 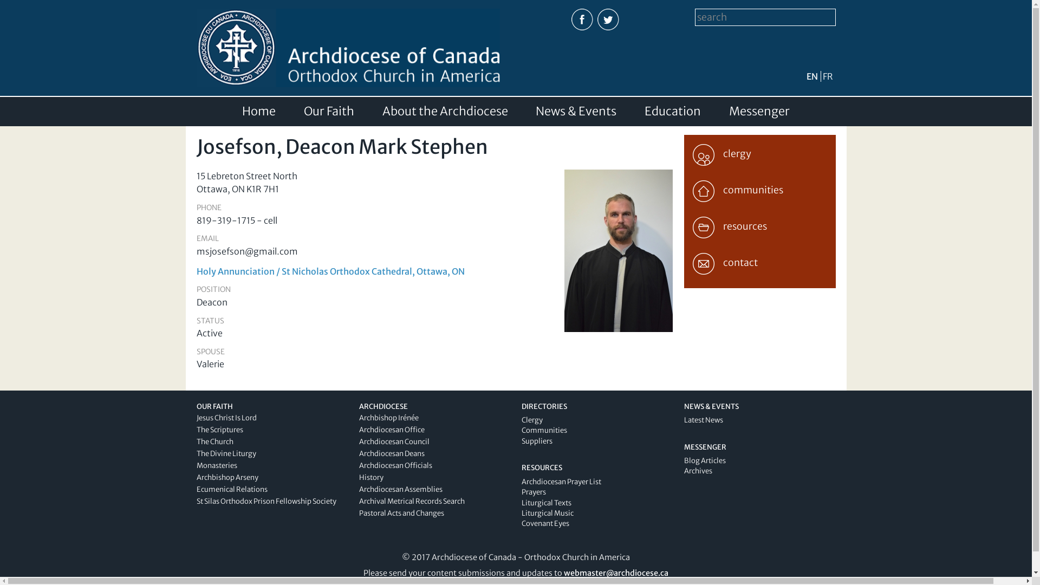 What do you see at coordinates (759, 262) in the screenshot?
I see `contact` at bounding box center [759, 262].